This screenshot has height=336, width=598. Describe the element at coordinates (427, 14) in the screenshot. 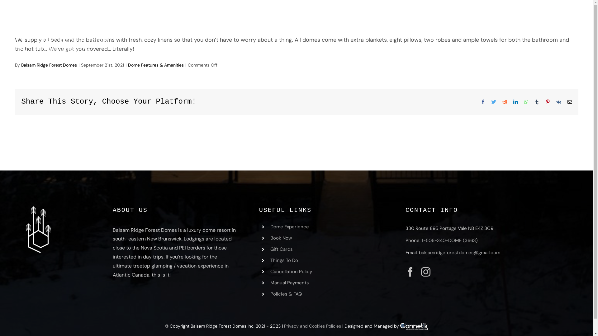

I see `Dome Experience` at that location.